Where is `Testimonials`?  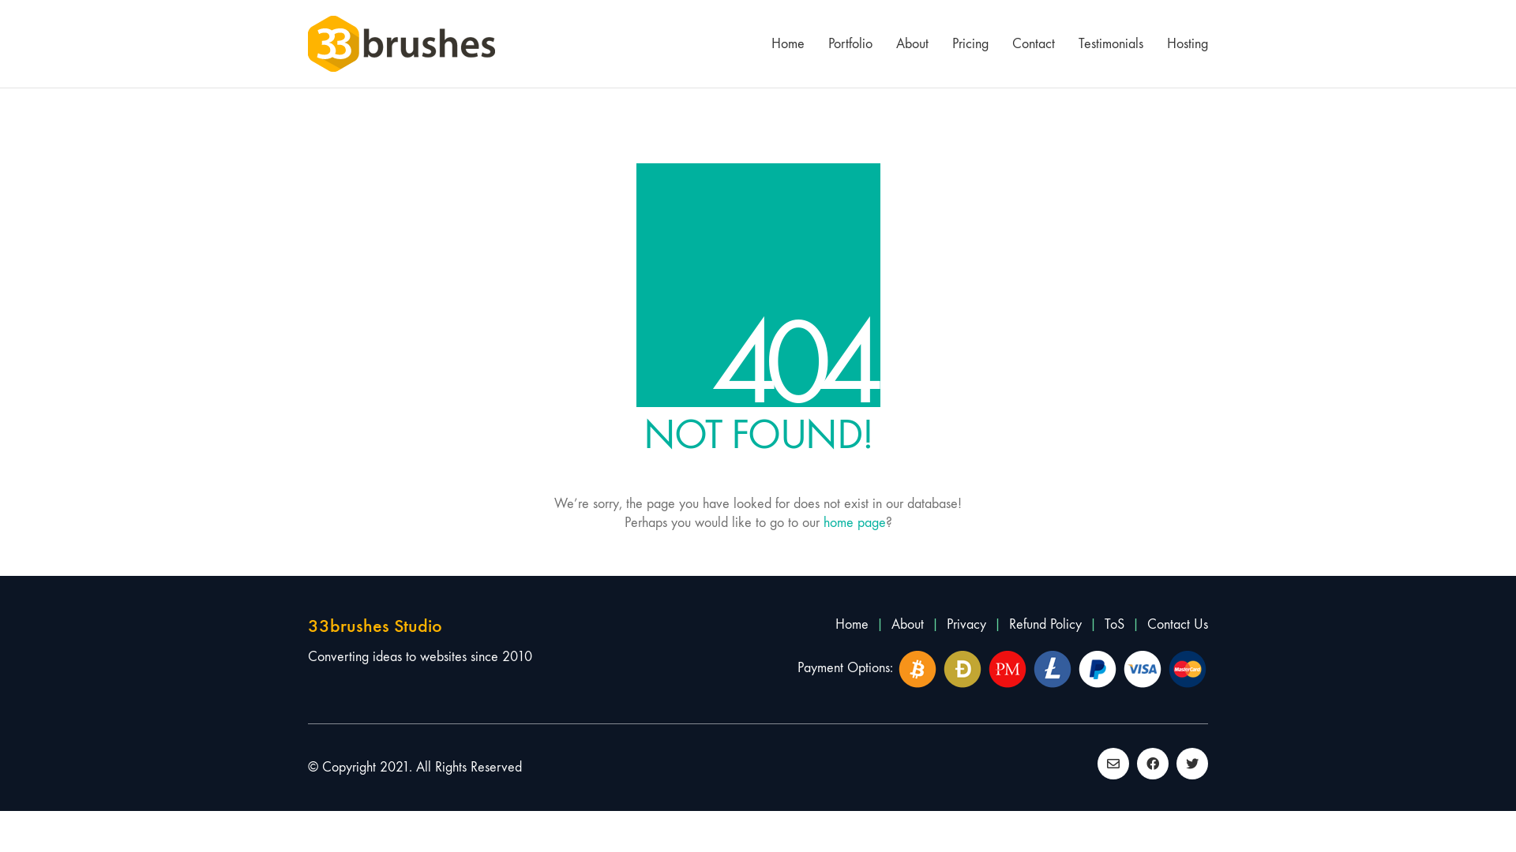
Testimonials is located at coordinates (1111, 44).